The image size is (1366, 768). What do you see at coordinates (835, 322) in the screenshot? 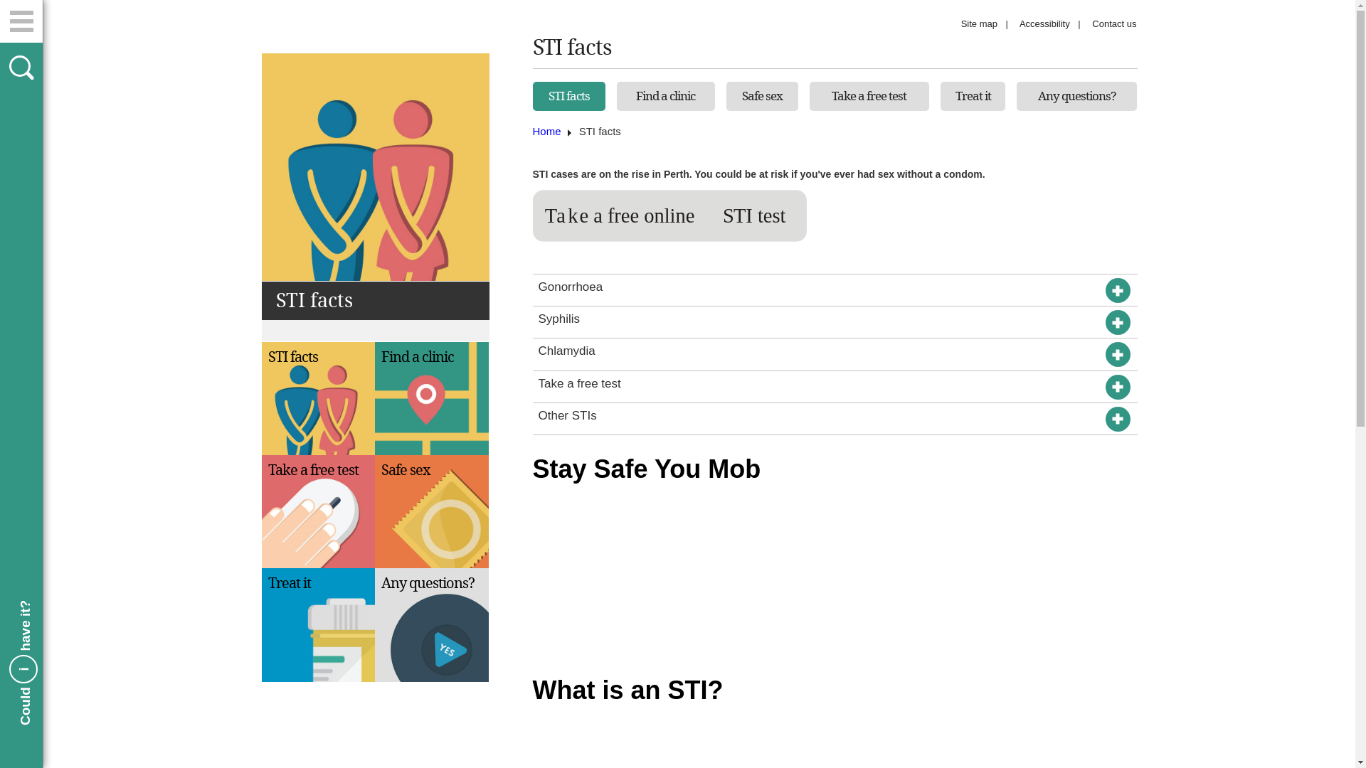
I see `Syphilis` at bounding box center [835, 322].